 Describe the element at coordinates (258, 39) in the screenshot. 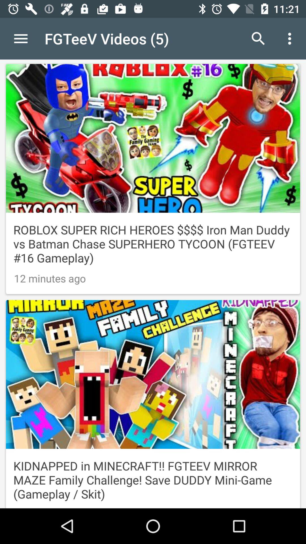

I see `open icon next to fgteev videos (5) icon` at that location.